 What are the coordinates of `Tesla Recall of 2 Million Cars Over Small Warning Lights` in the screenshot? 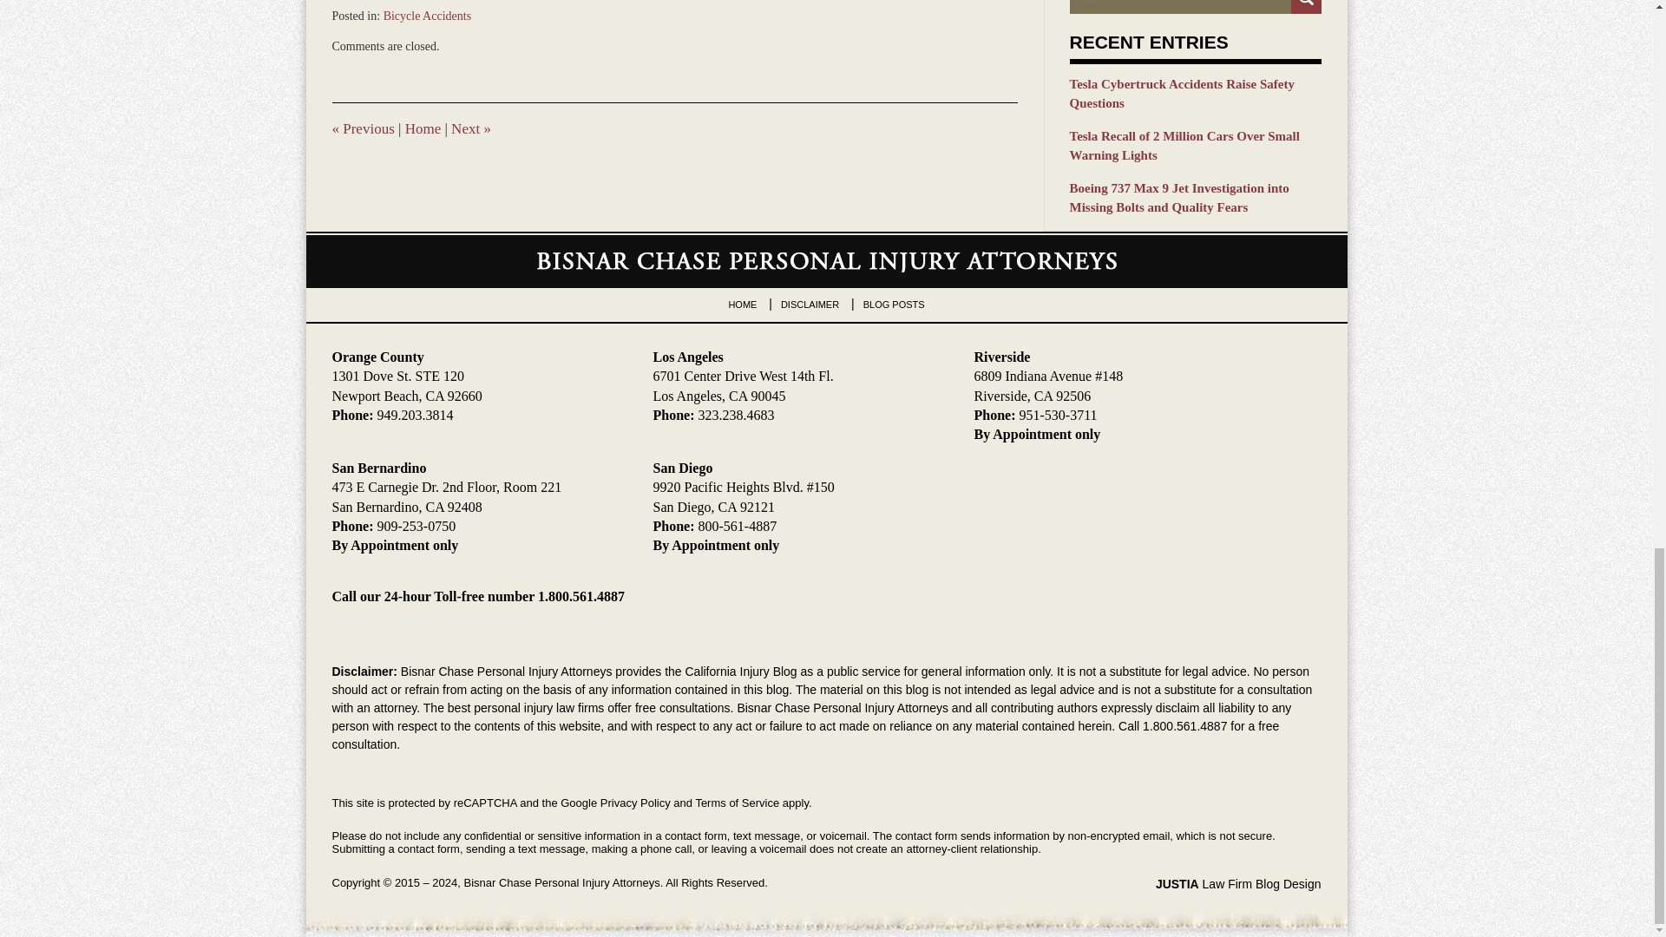 It's located at (1195, 146).